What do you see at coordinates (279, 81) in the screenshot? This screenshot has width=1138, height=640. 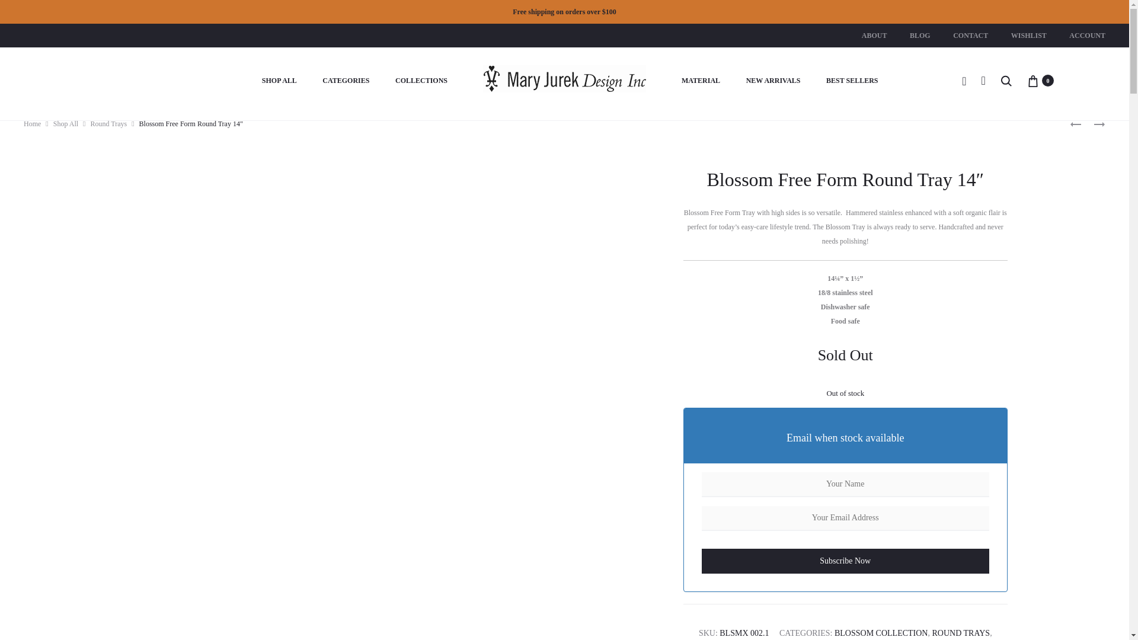 I see `SHOP ALL` at bounding box center [279, 81].